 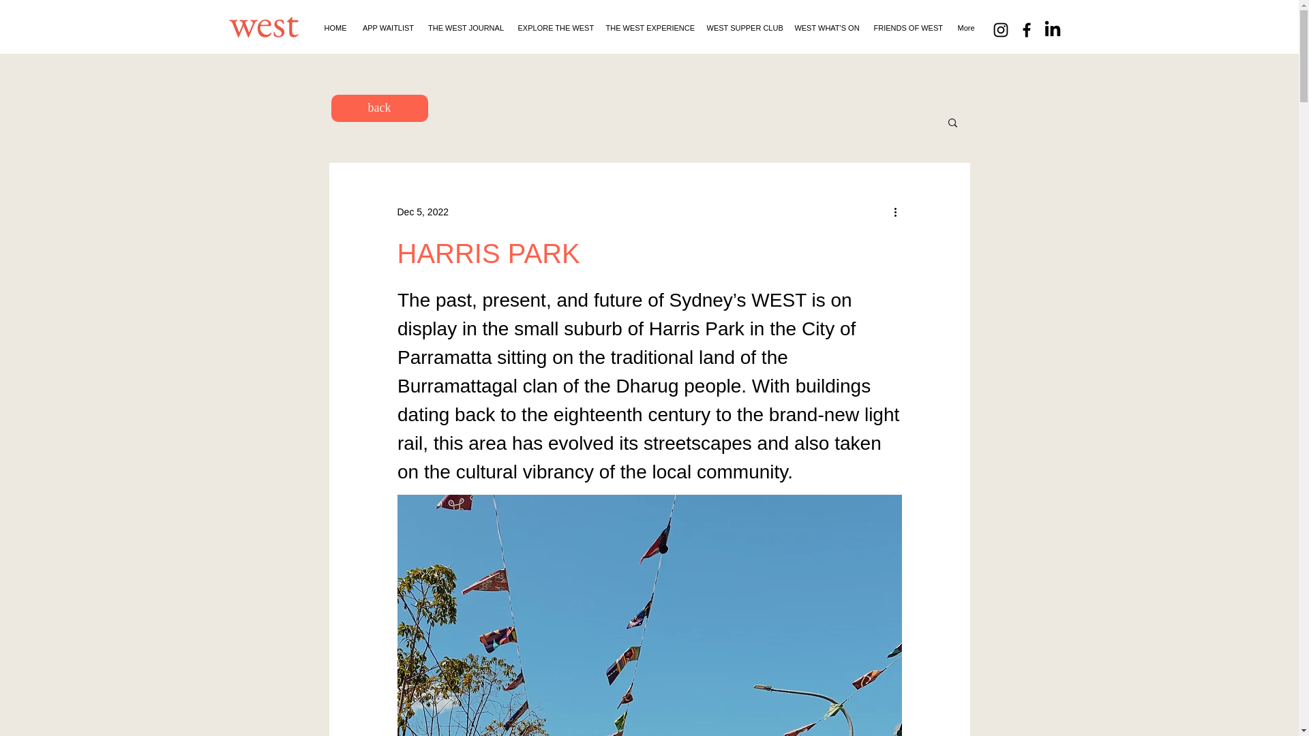 I want to click on WEST WHAT'S ON, so click(x=826, y=27).